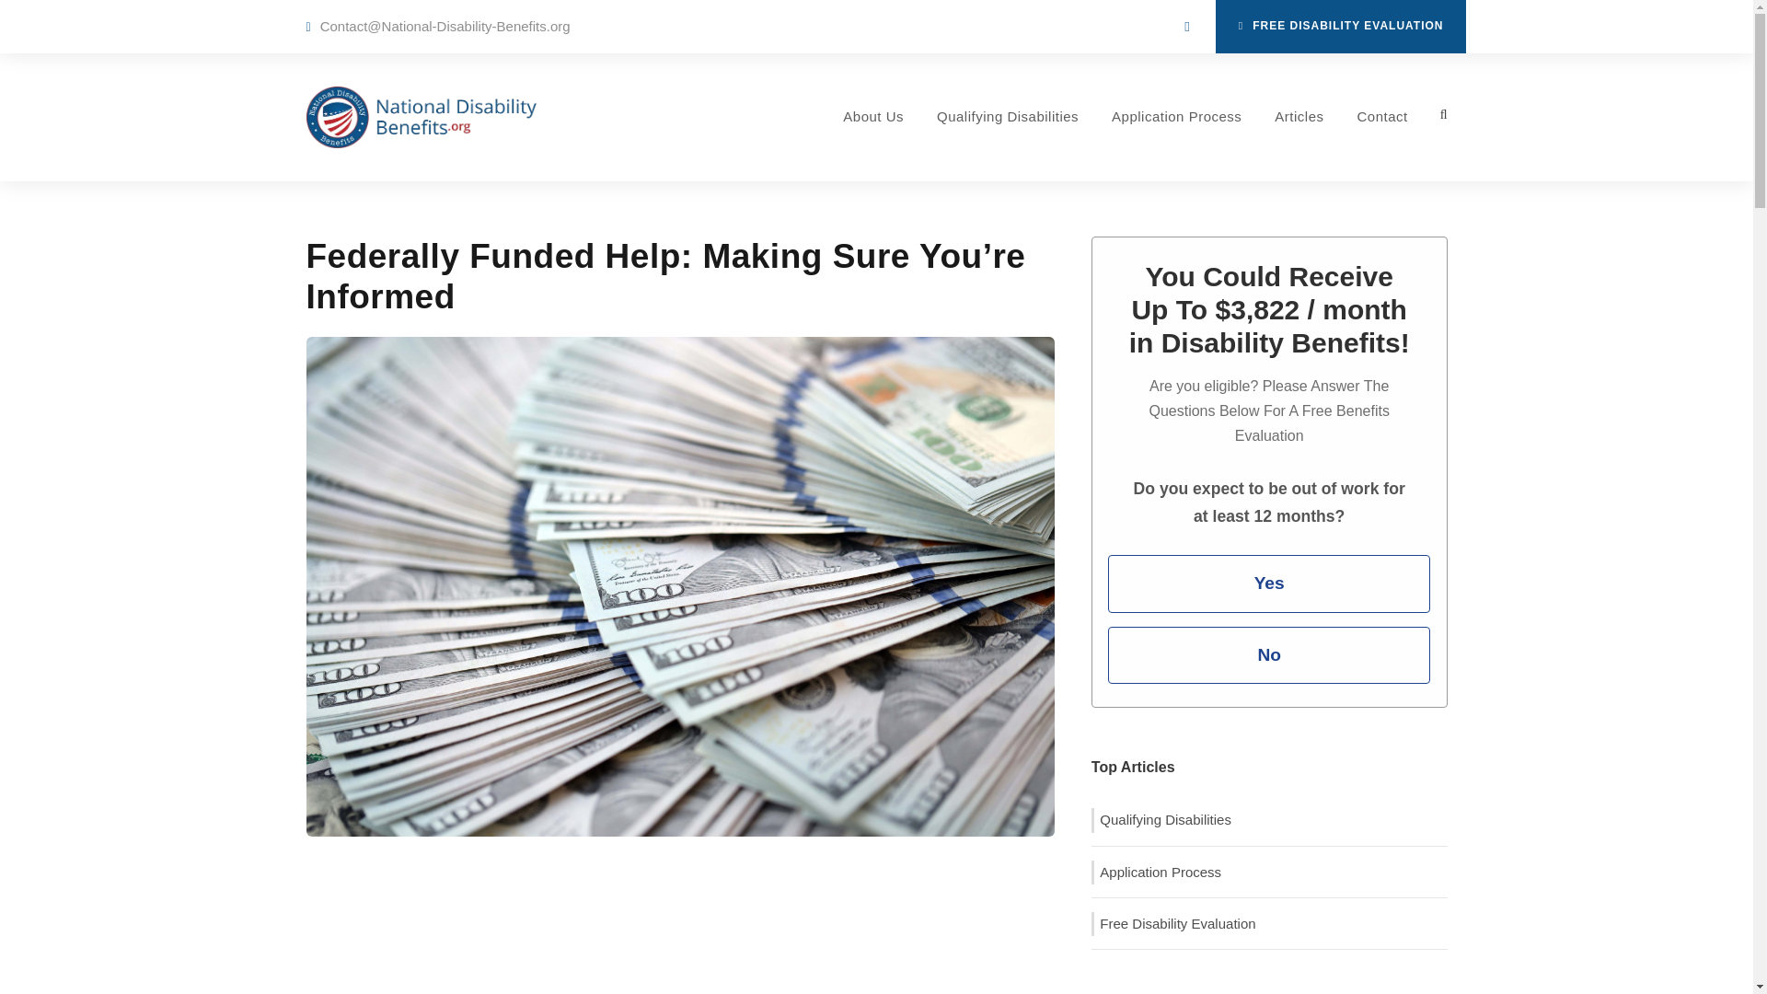 This screenshot has width=1767, height=994. What do you see at coordinates (1340, 27) in the screenshot?
I see `FREE DISABILITY EVALUATION` at bounding box center [1340, 27].